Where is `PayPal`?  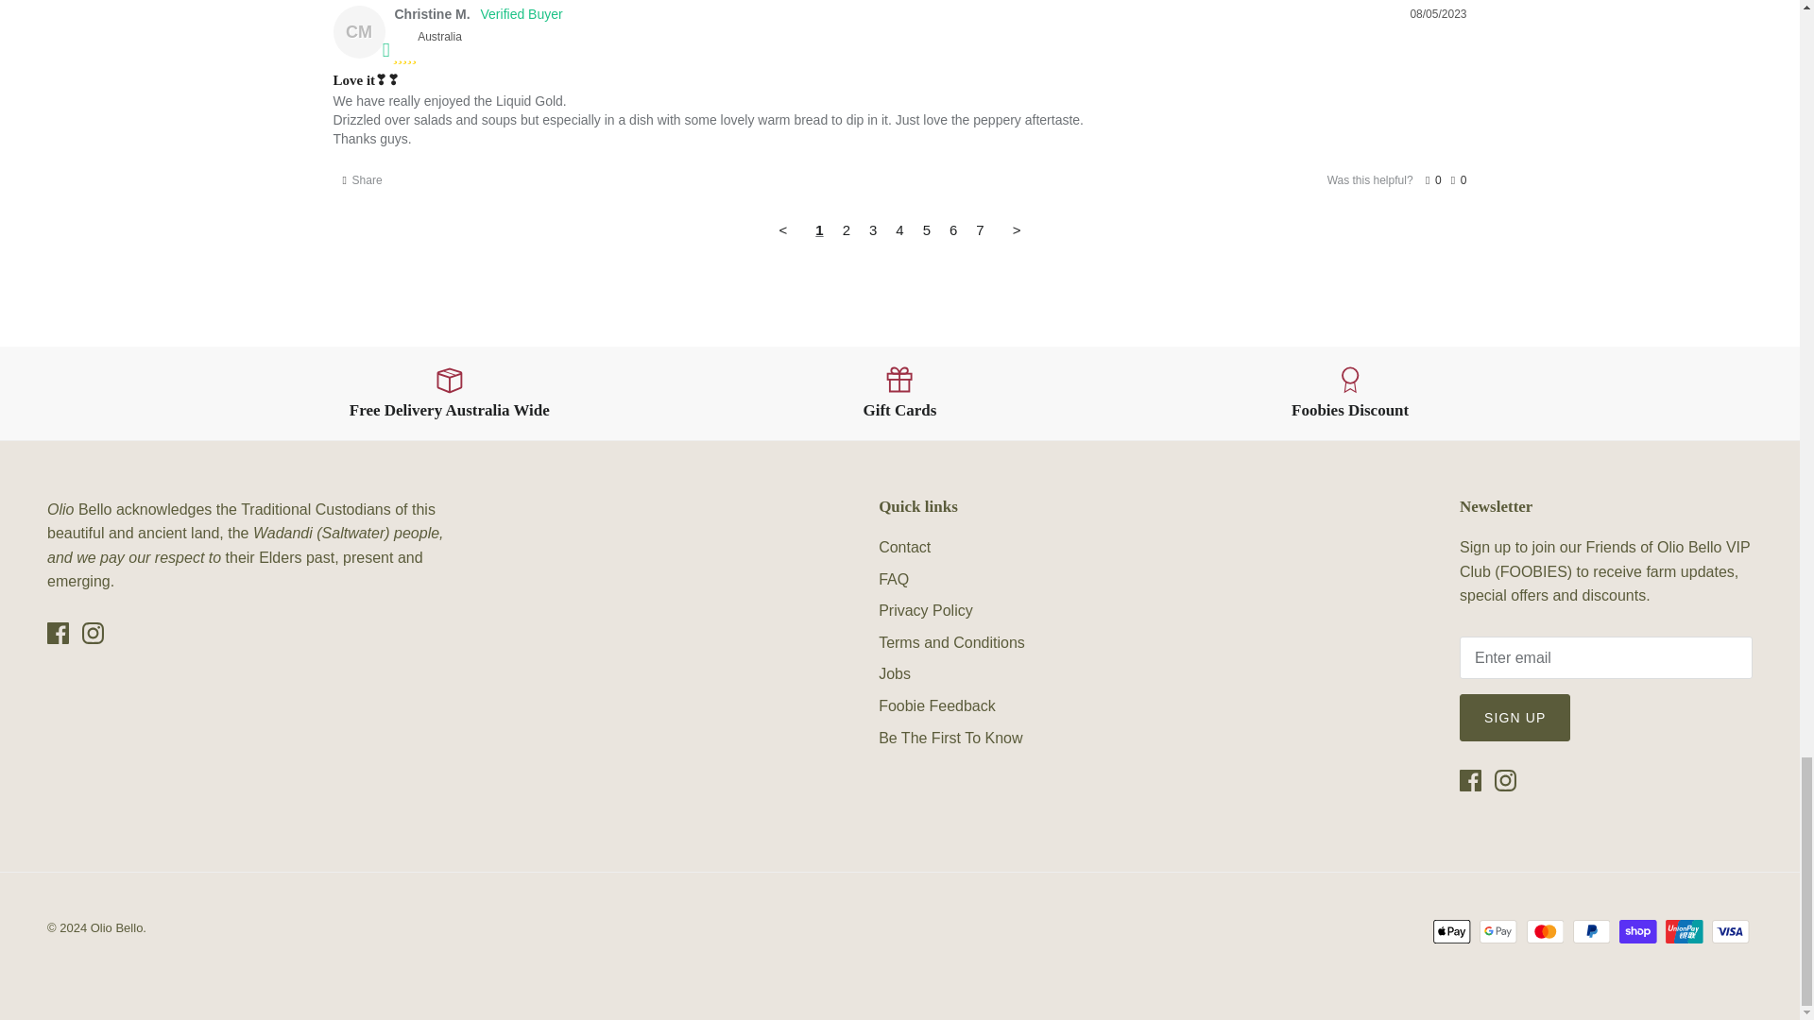 PayPal is located at coordinates (1591, 931).